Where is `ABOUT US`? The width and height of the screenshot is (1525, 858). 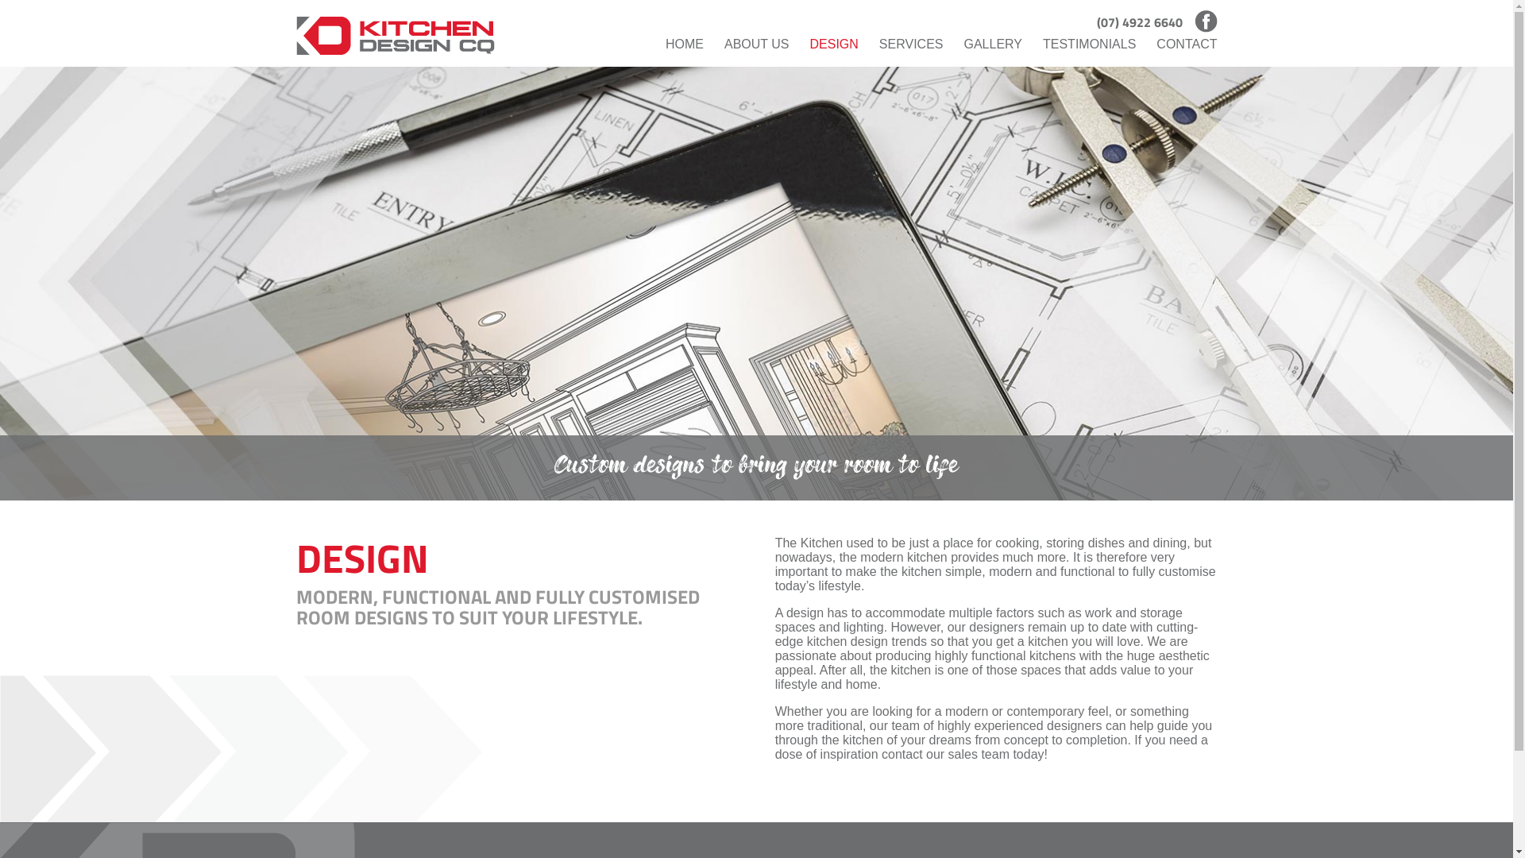 ABOUT US is located at coordinates (757, 44).